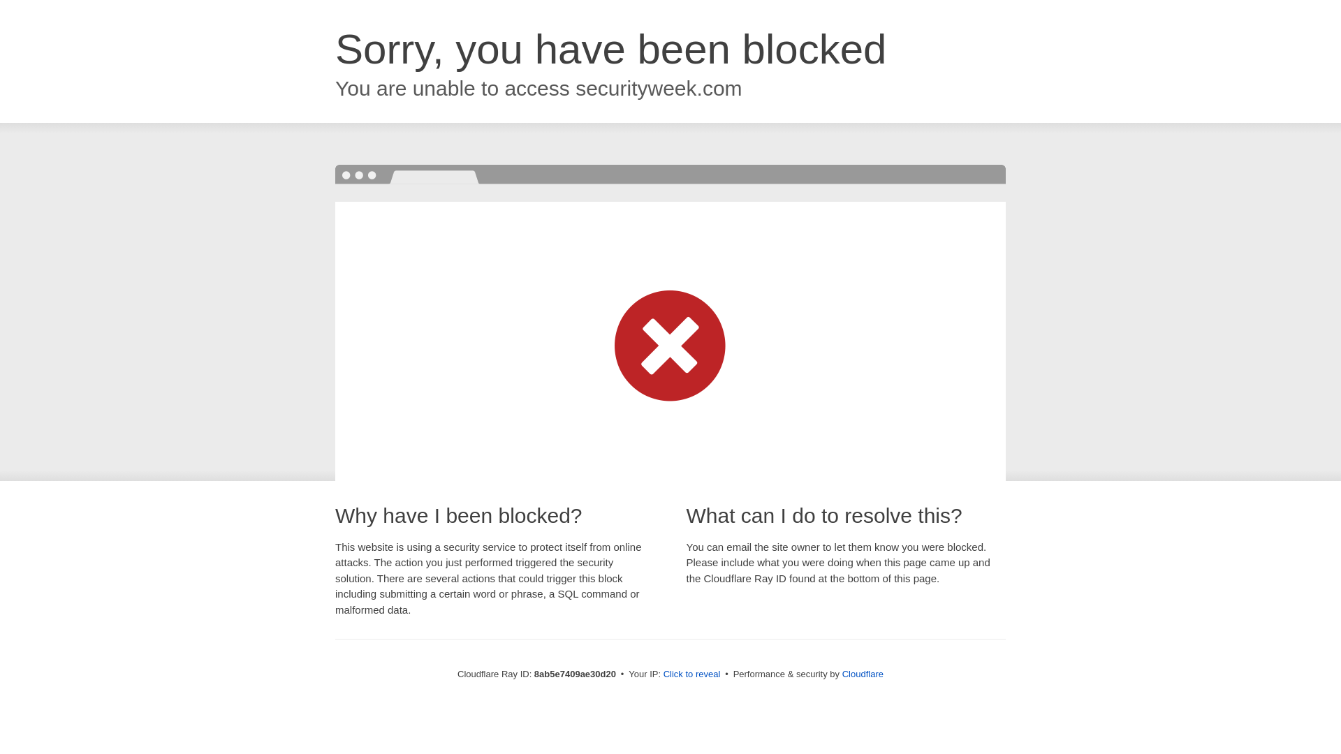 The height and width of the screenshot is (754, 1341). I want to click on Click to reveal, so click(692, 674).